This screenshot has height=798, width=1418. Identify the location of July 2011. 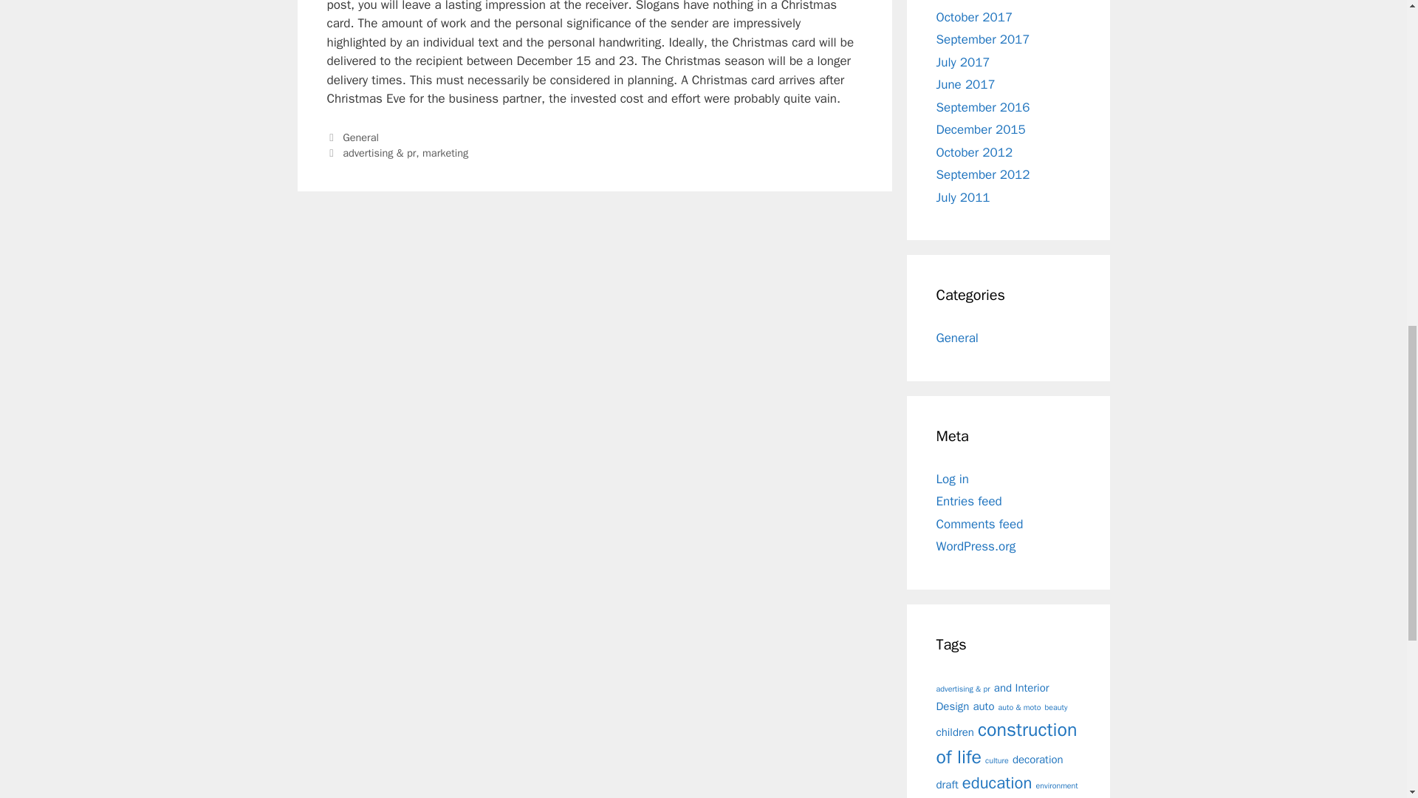
(963, 197).